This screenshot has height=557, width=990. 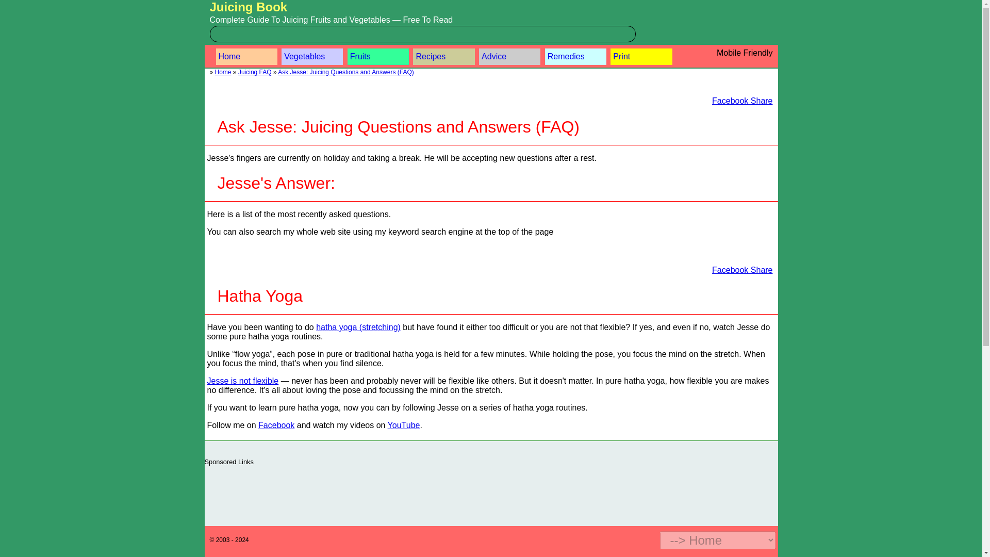 I want to click on Responsible Juicing: Juicing Tips and Juicing Advice, so click(x=509, y=57).